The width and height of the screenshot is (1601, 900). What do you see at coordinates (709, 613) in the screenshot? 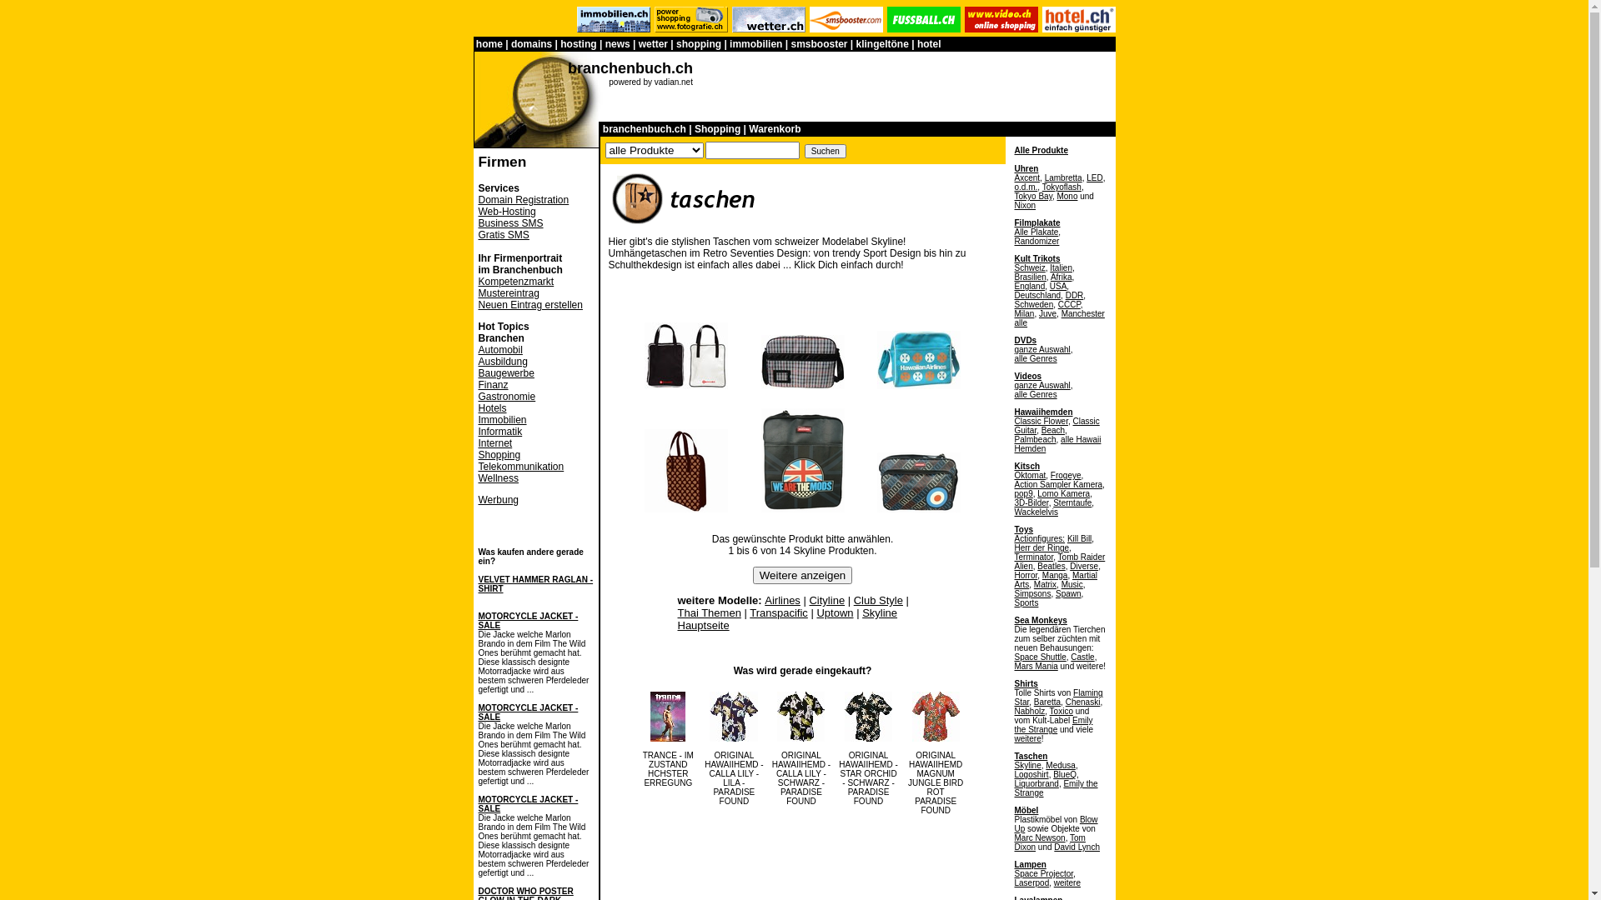
I see `Thai Themen` at bounding box center [709, 613].